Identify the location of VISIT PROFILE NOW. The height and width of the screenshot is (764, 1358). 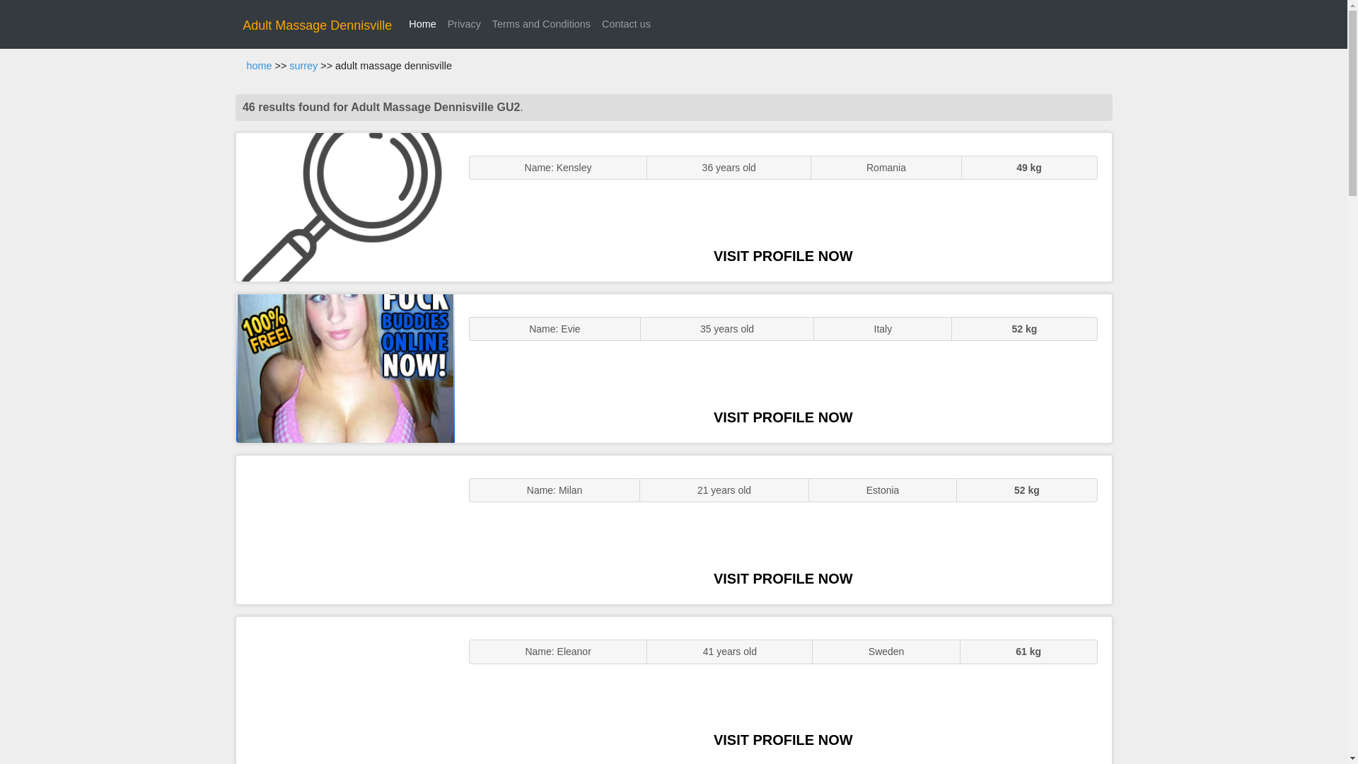
(783, 417).